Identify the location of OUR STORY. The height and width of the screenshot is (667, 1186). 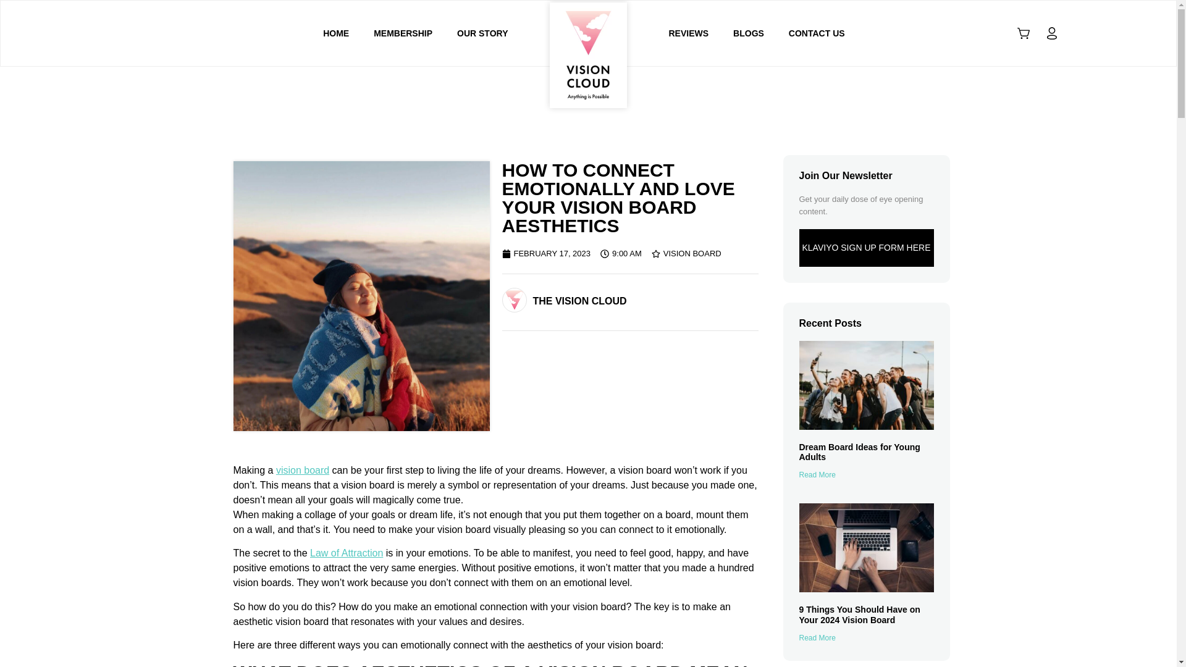
(482, 33).